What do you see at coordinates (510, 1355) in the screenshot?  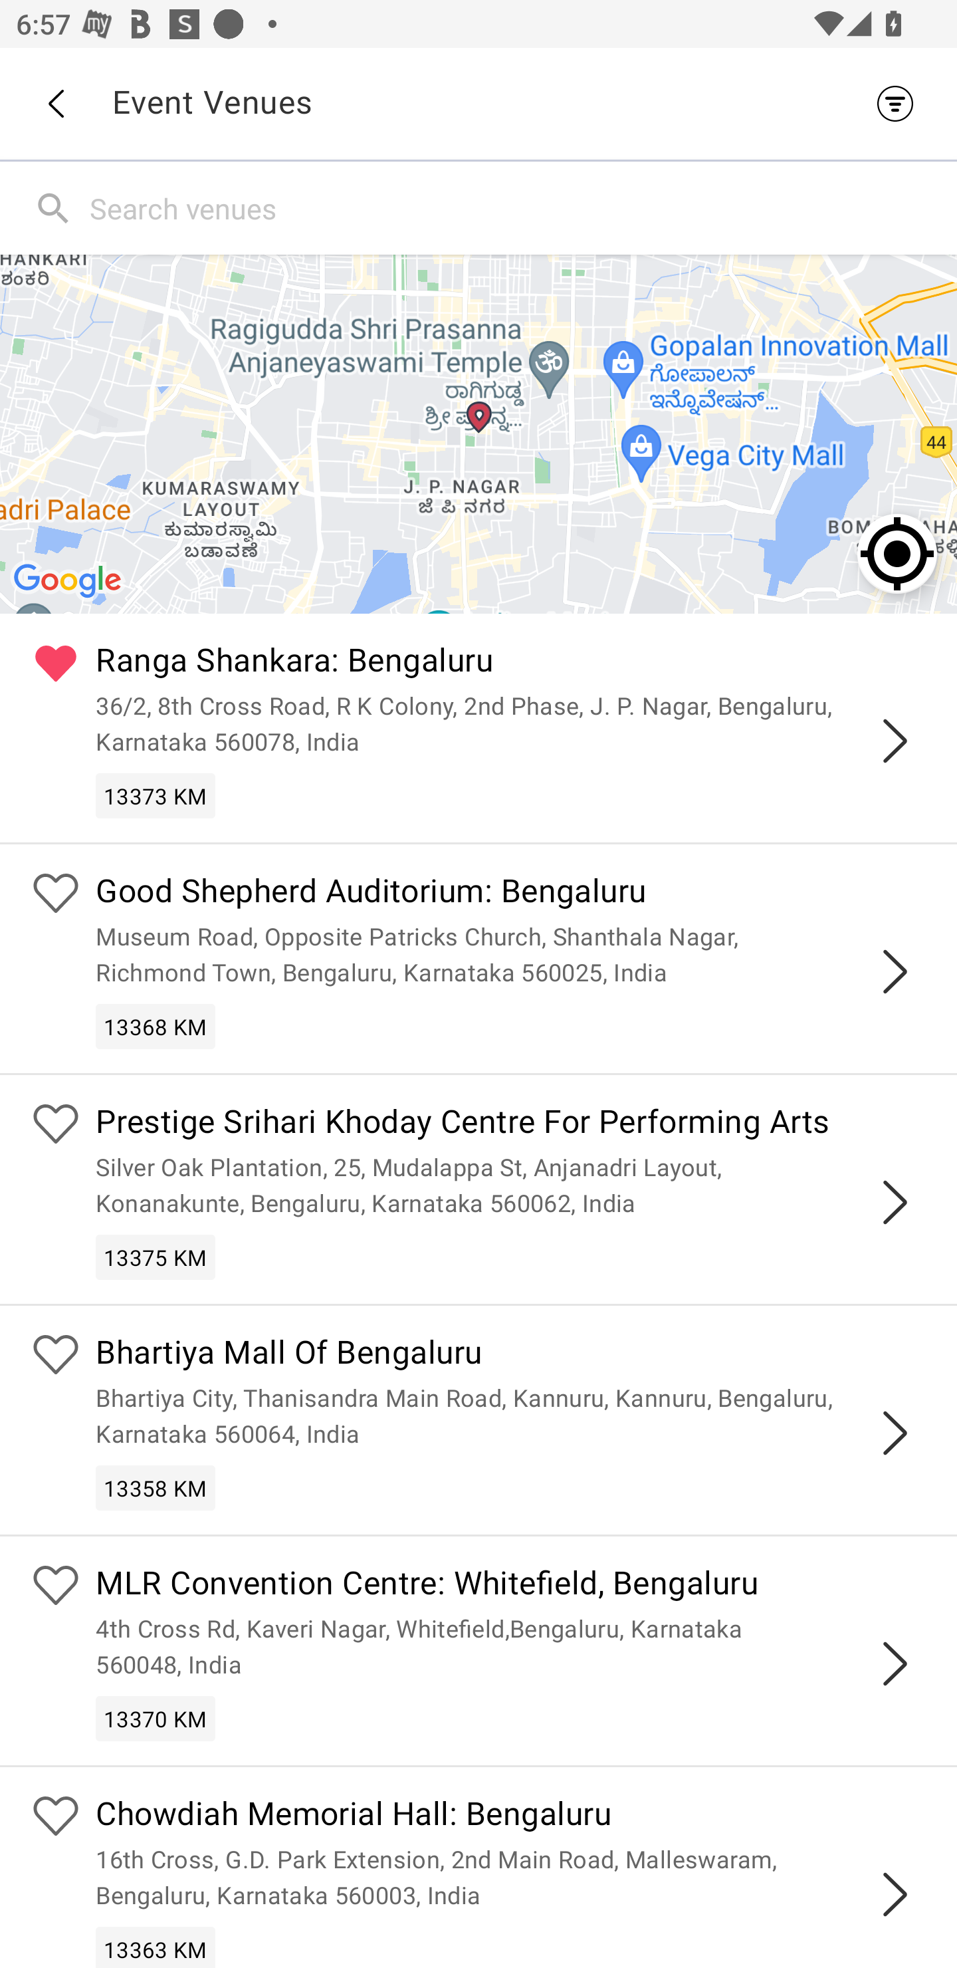 I see `Bhartiya Mall Of Bengaluru` at bounding box center [510, 1355].